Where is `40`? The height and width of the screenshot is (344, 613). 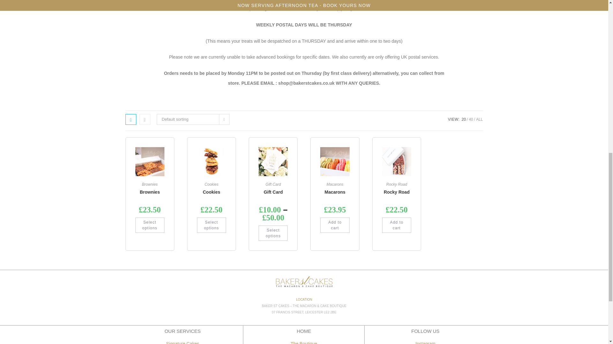 40 is located at coordinates (471, 119).